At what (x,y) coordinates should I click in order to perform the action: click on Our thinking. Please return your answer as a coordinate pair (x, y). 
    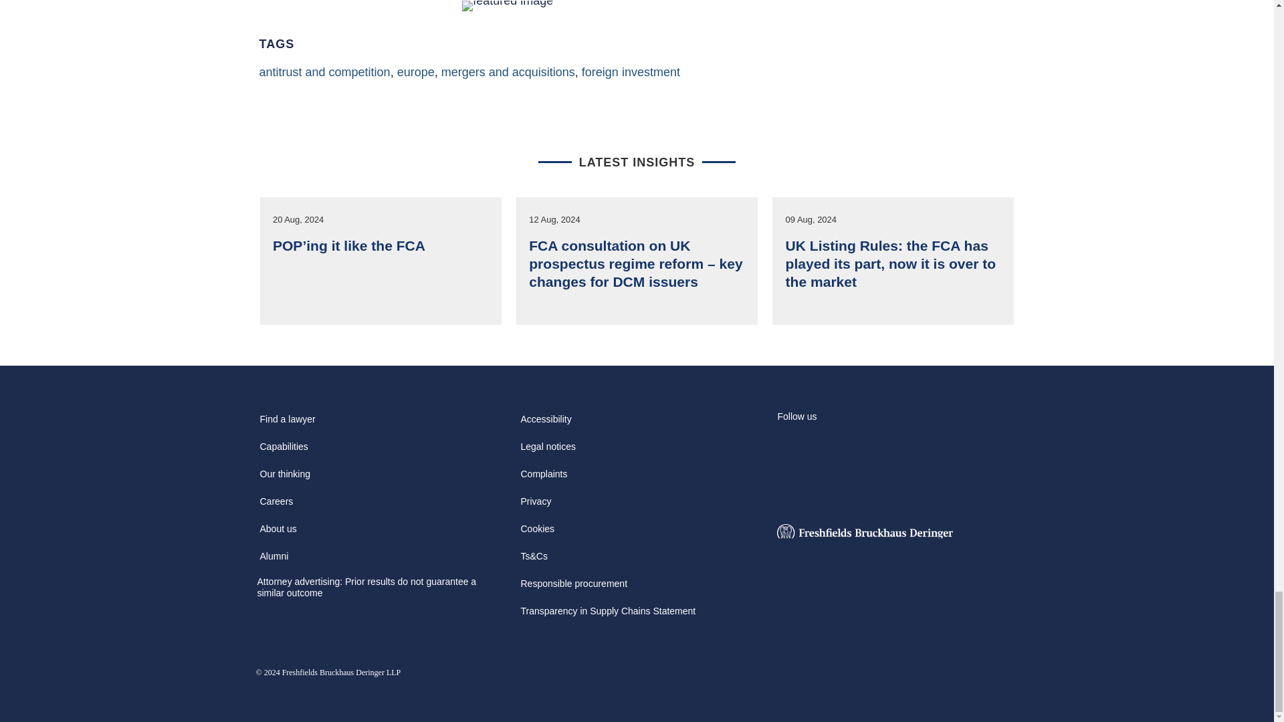
    Looking at the image, I should click on (284, 479).